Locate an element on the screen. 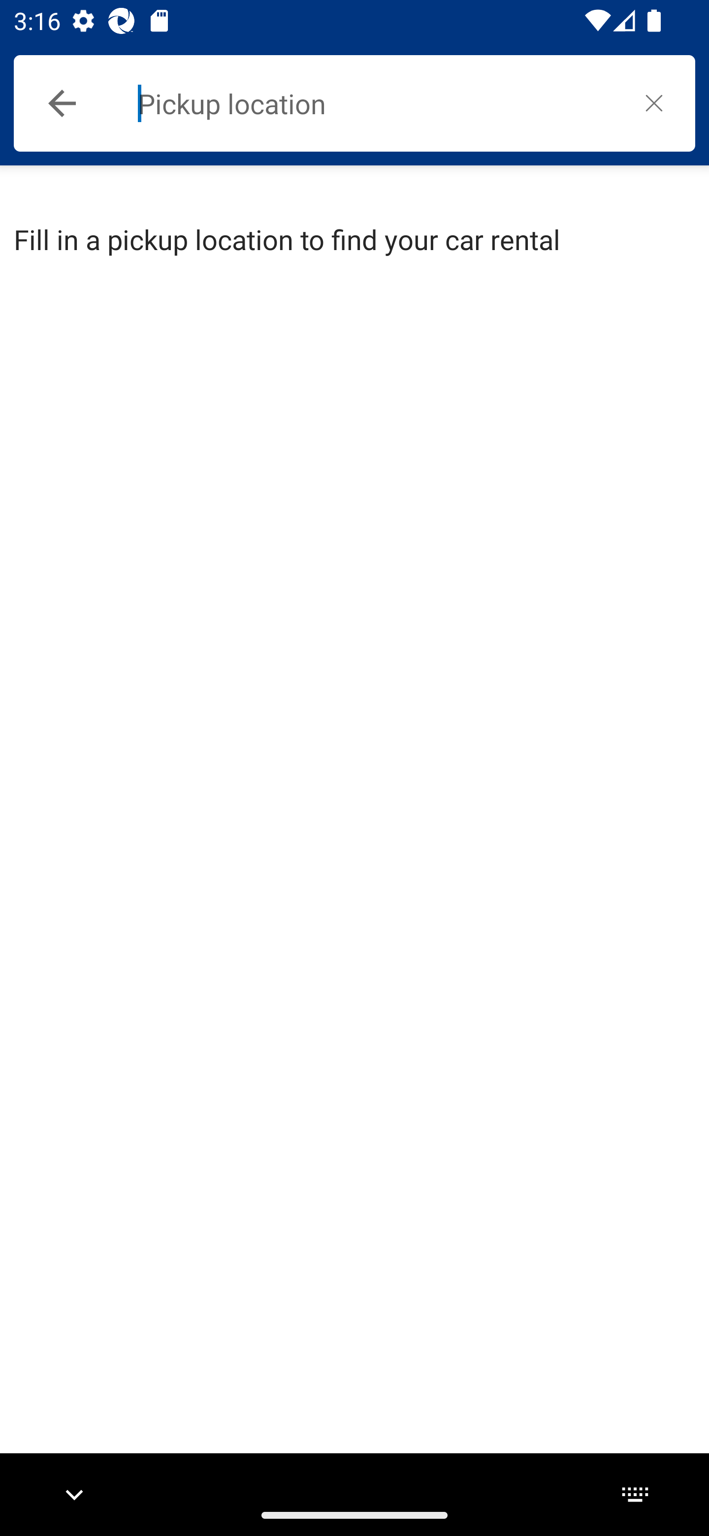  Pickup location is located at coordinates (375, 103).